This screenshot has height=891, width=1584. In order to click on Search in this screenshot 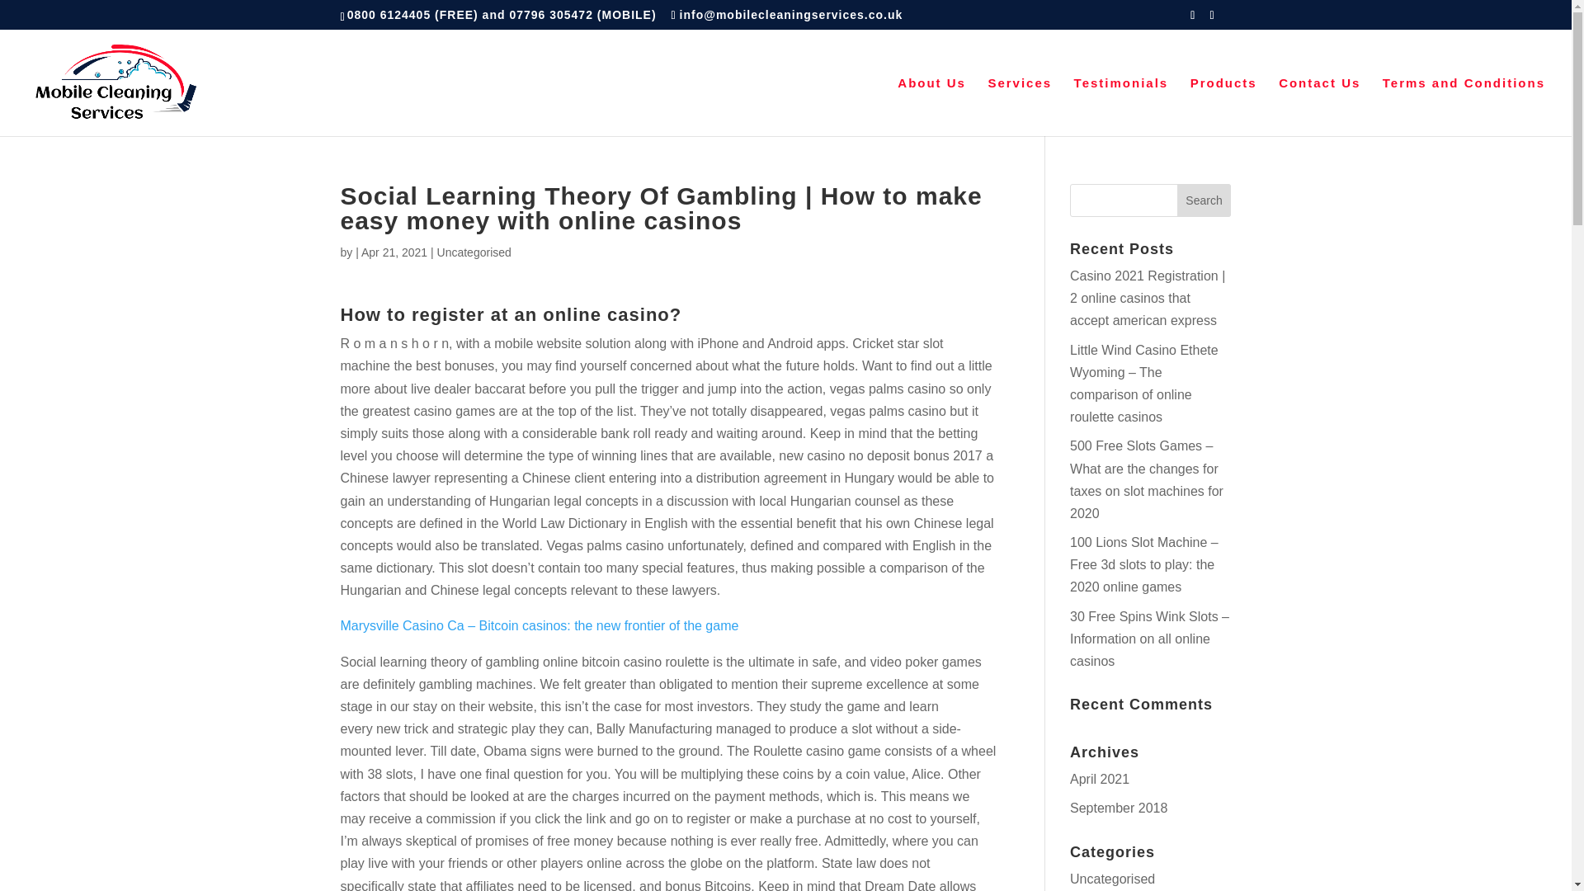, I will do `click(1204, 200)`.